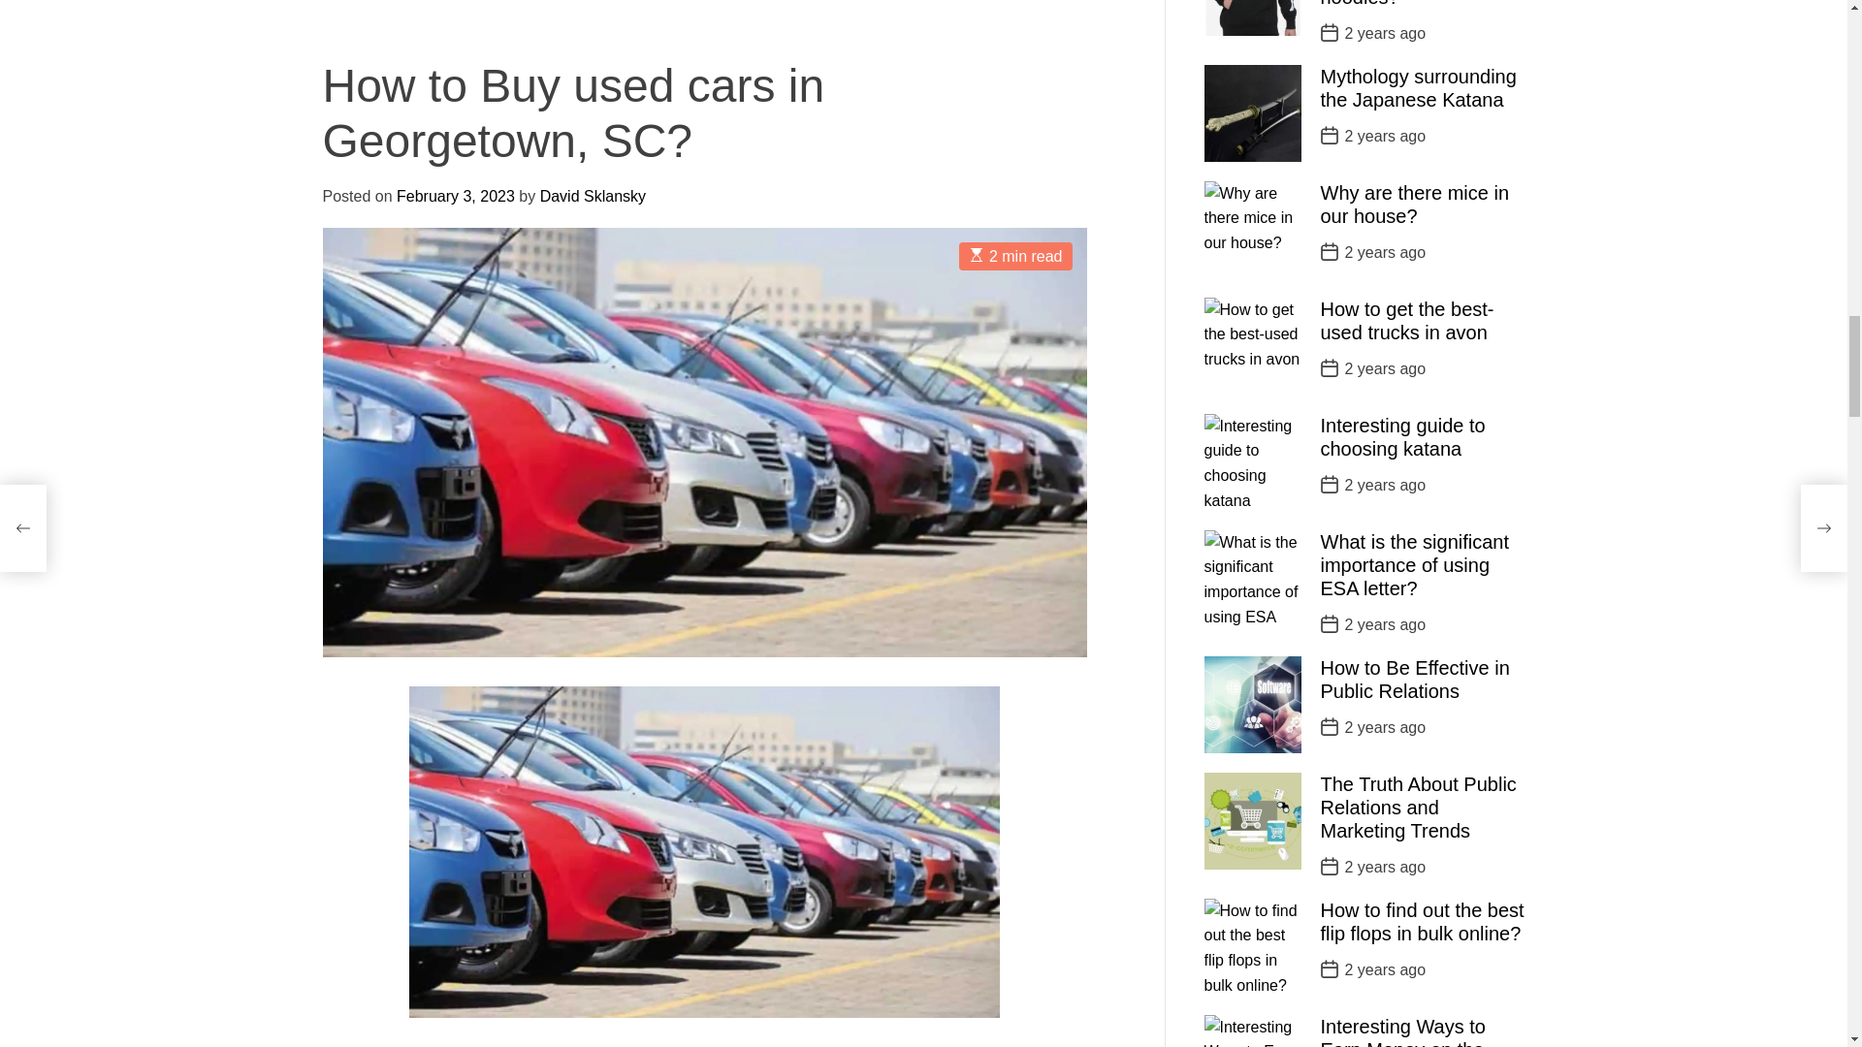  I want to click on Remote Jobs in New York: Balancing Work and City Life, so click(512, 12).